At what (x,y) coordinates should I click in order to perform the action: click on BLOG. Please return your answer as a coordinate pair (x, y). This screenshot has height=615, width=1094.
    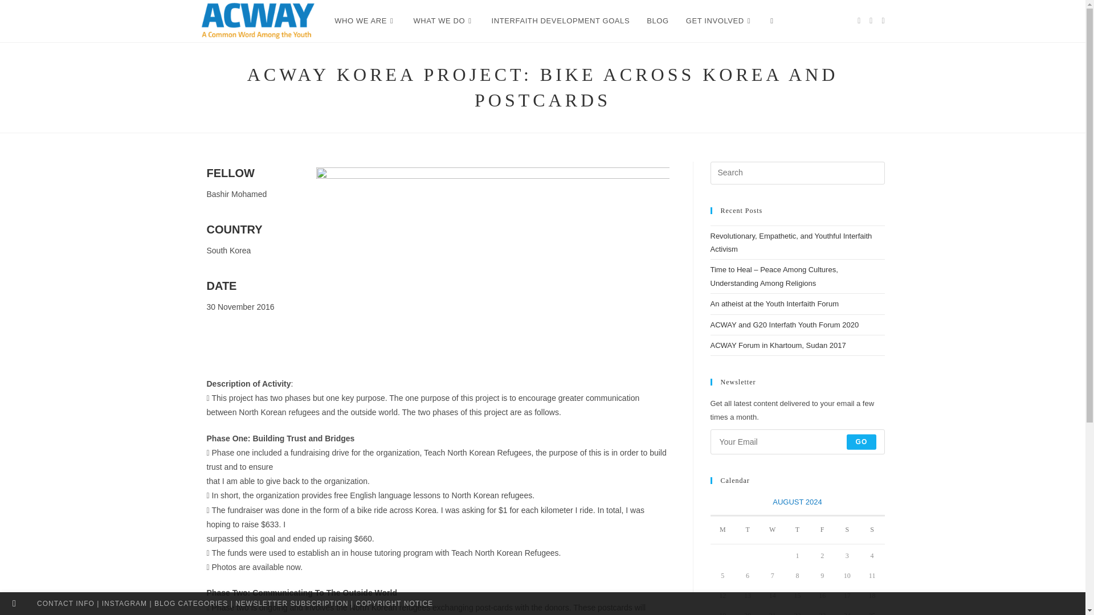
    Looking at the image, I should click on (658, 21).